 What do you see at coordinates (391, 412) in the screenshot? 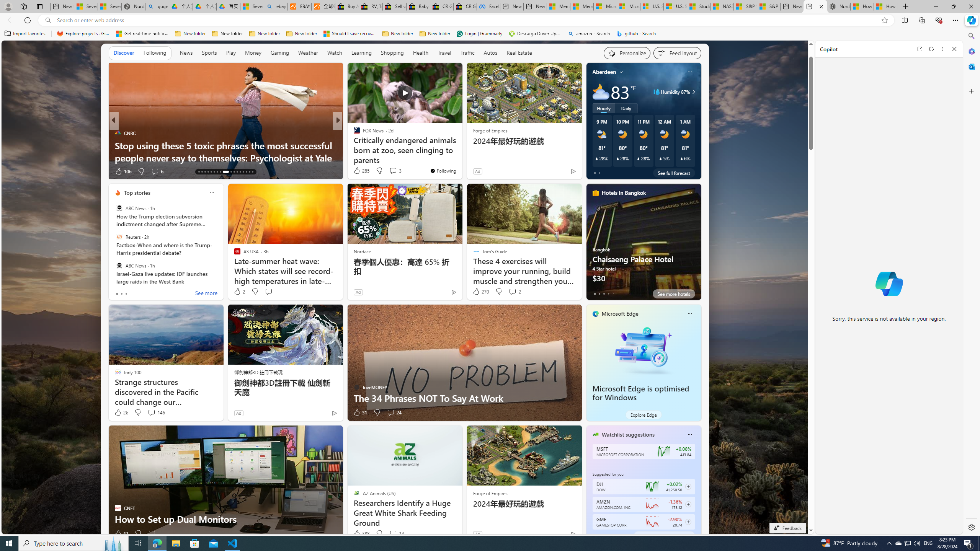
I see `View comments 24 Comment` at bounding box center [391, 412].